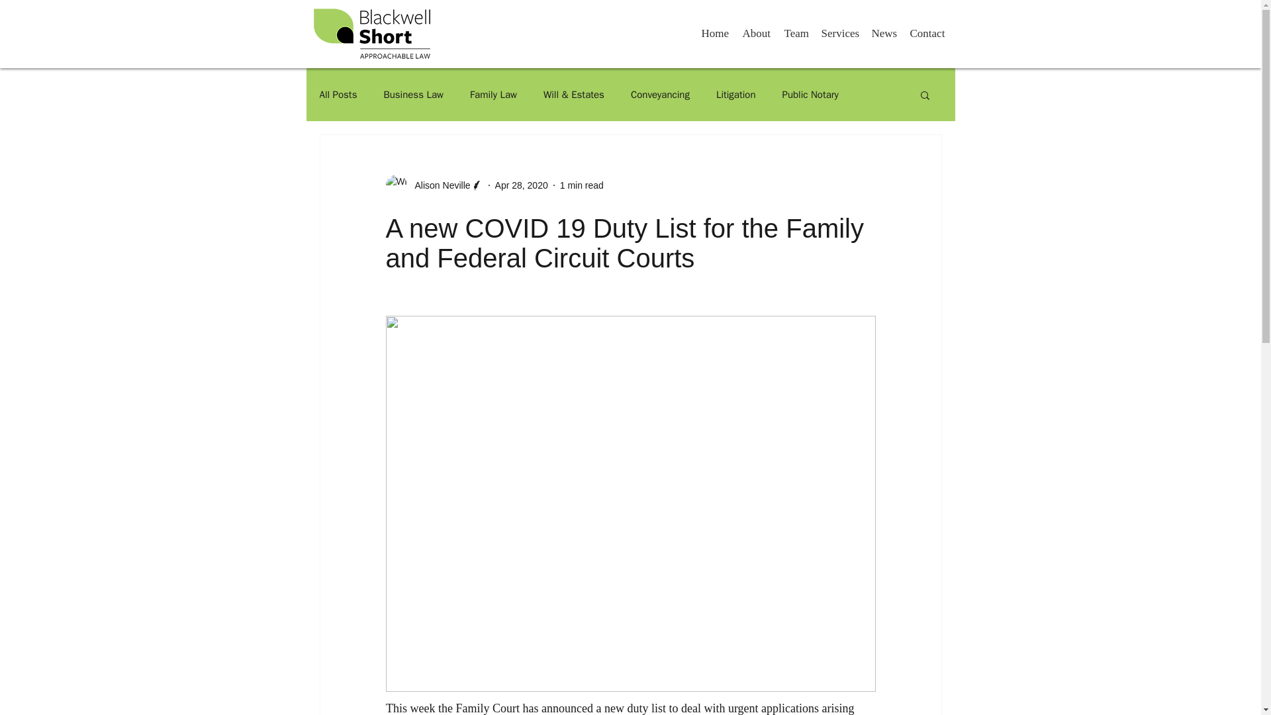 The image size is (1271, 715). Describe the element at coordinates (494, 95) in the screenshot. I see `Family Law` at that location.